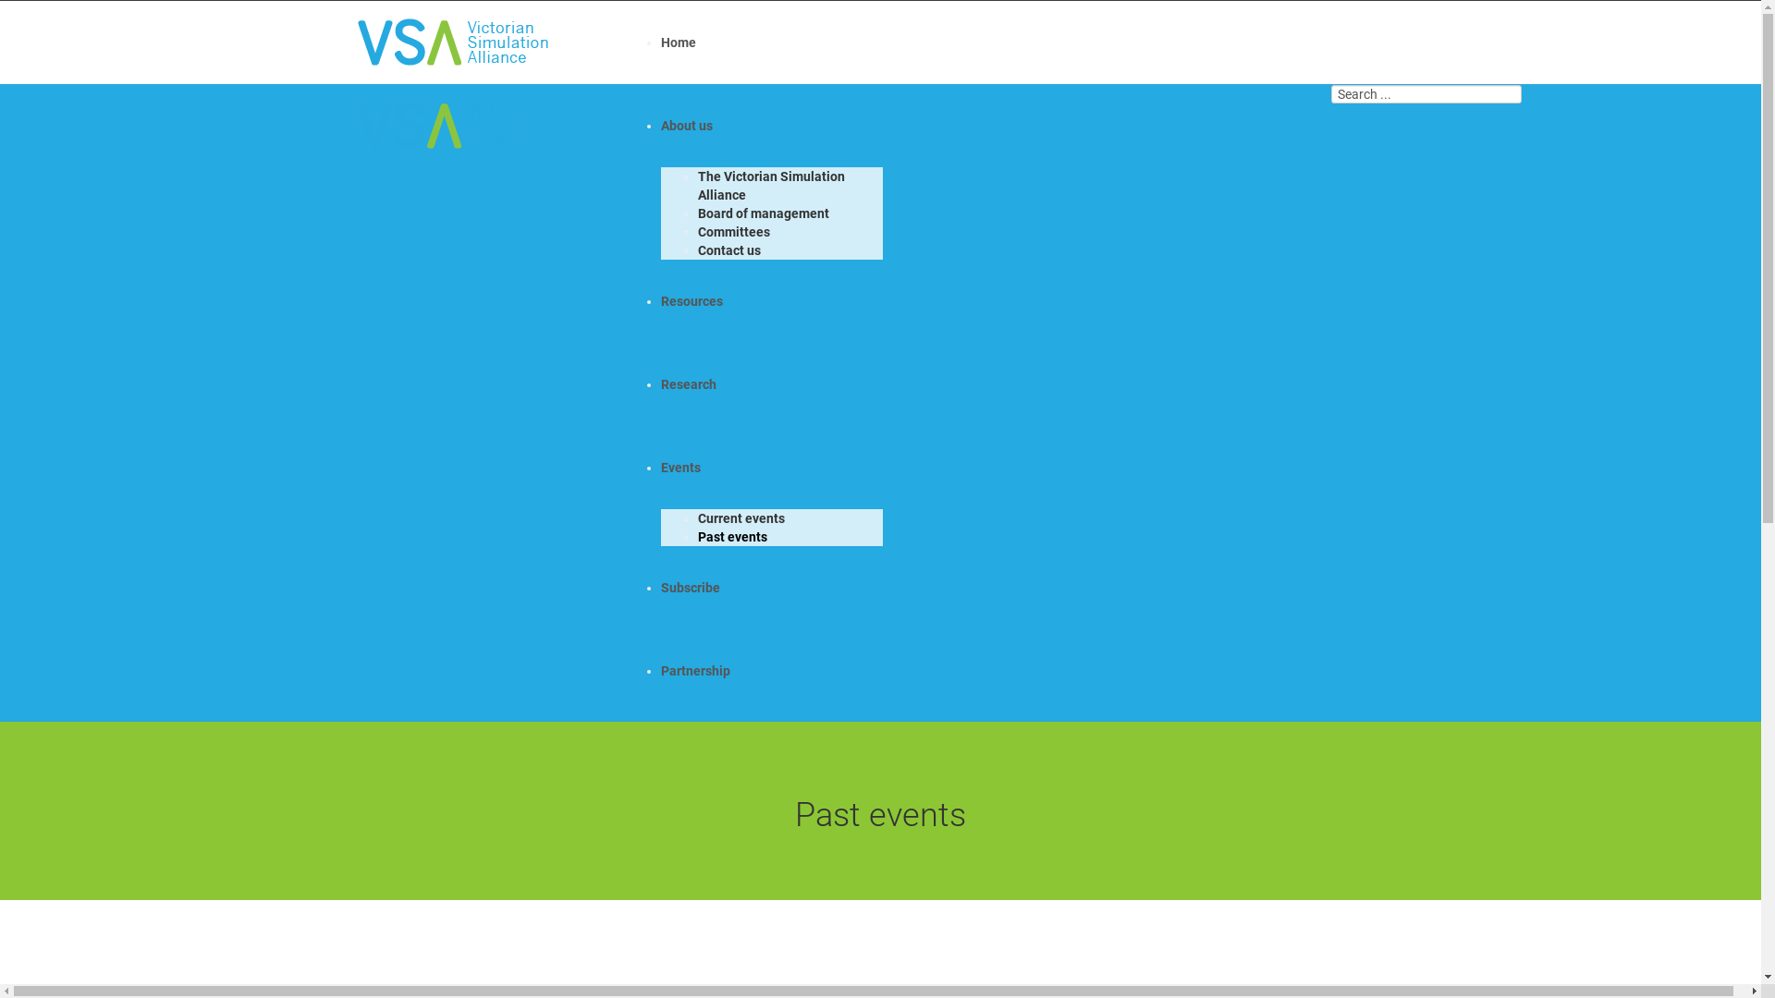  Describe the element at coordinates (691, 588) in the screenshot. I see `Subscribe` at that location.